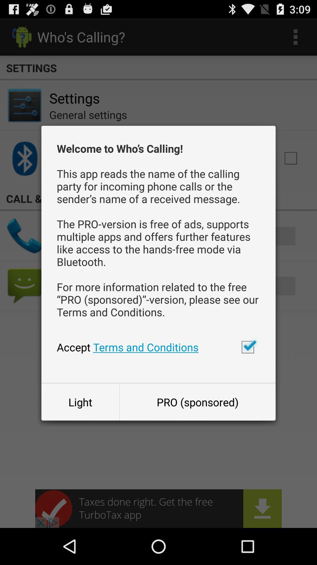 Image resolution: width=317 pixels, height=565 pixels. What do you see at coordinates (198, 402) in the screenshot?
I see `press the item to the right of the light button` at bounding box center [198, 402].